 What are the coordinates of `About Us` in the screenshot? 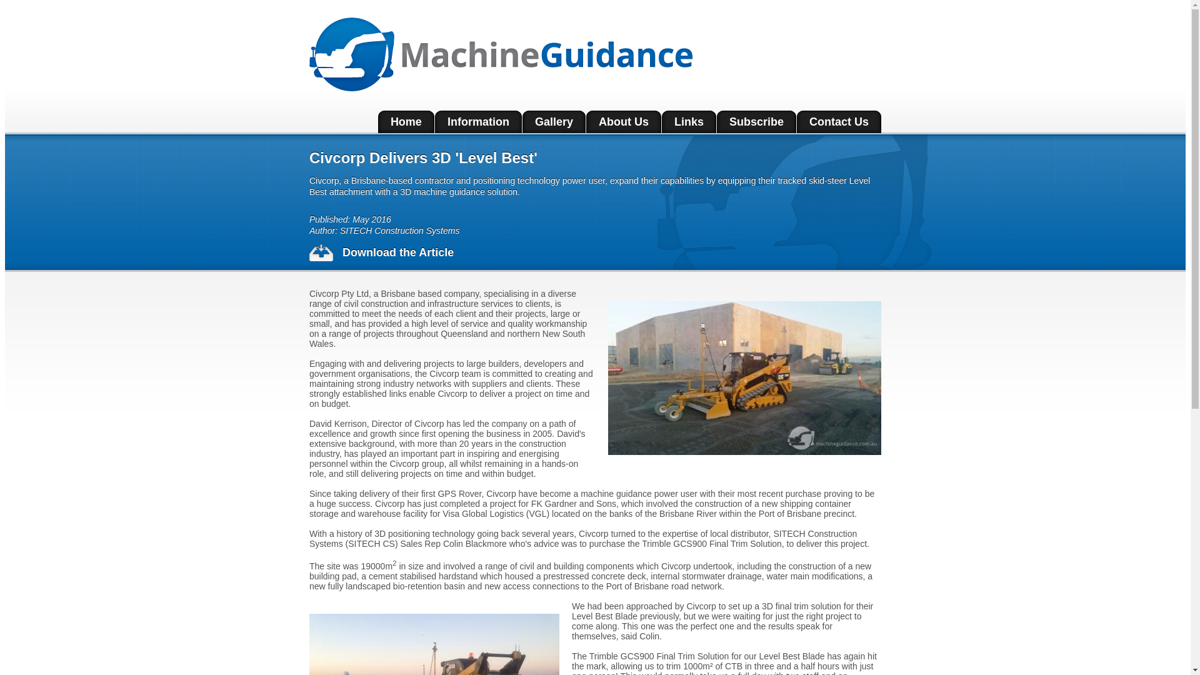 It's located at (624, 122).